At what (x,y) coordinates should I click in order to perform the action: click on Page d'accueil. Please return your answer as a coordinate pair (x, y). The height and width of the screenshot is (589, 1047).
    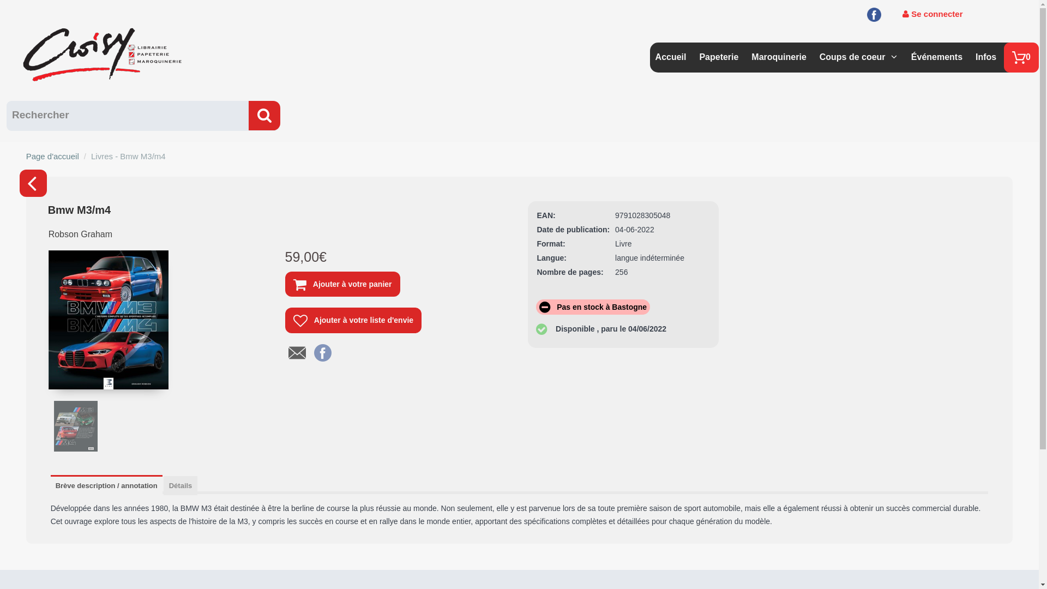
    Looking at the image, I should click on (52, 156).